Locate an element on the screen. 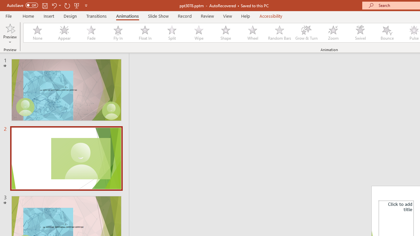  Float In is located at coordinates (145, 33).